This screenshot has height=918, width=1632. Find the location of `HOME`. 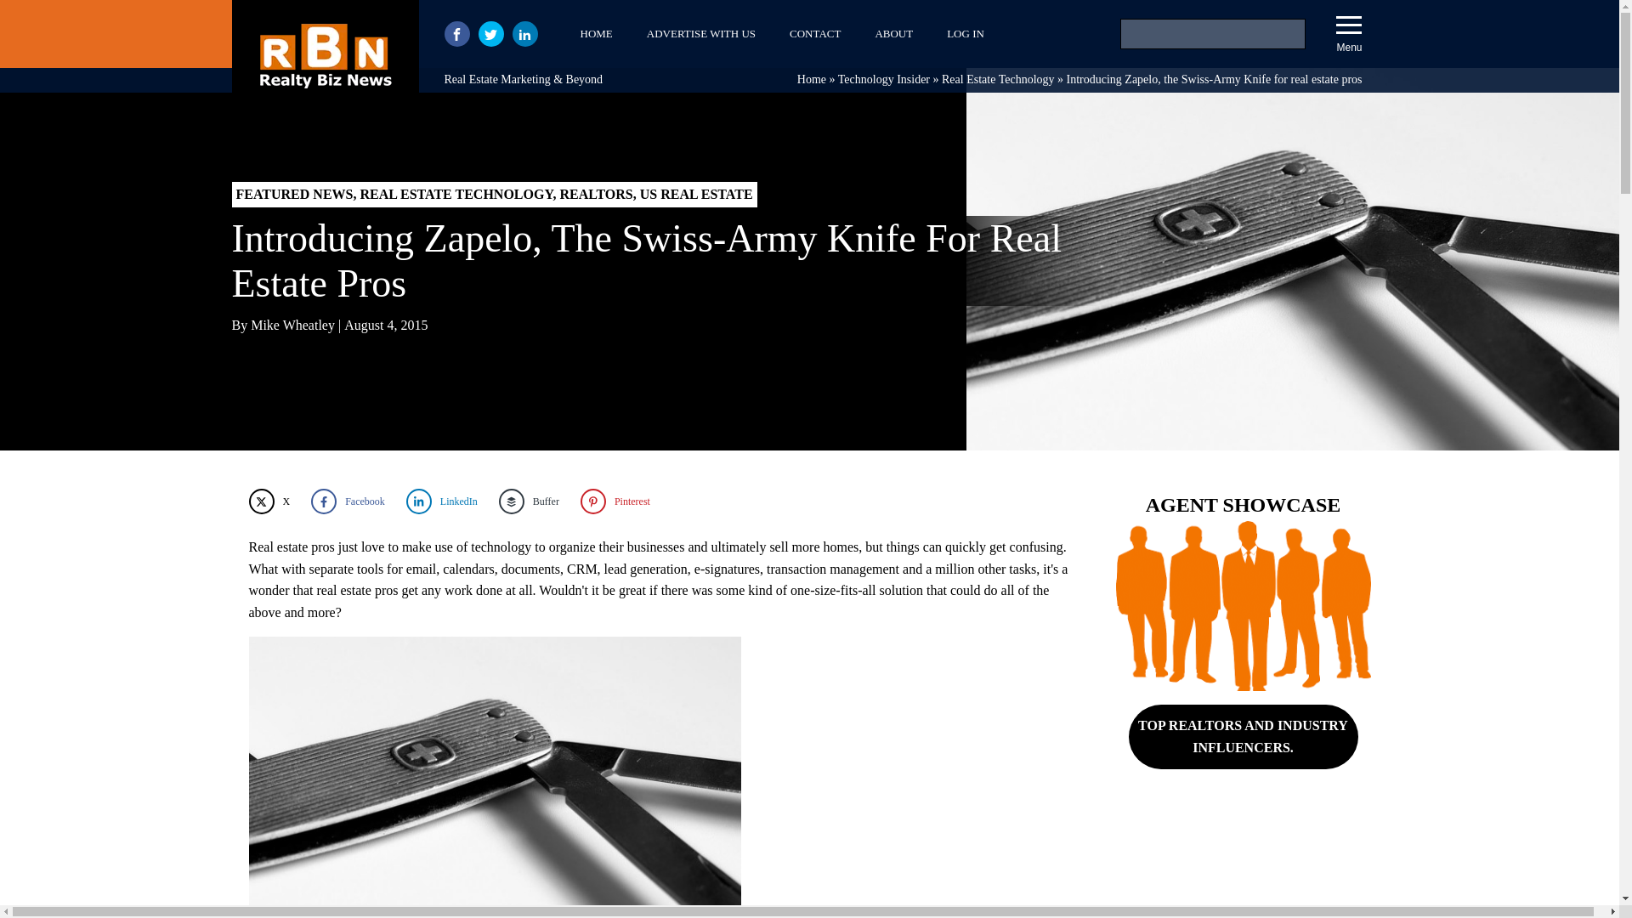

HOME is located at coordinates (595, 34).